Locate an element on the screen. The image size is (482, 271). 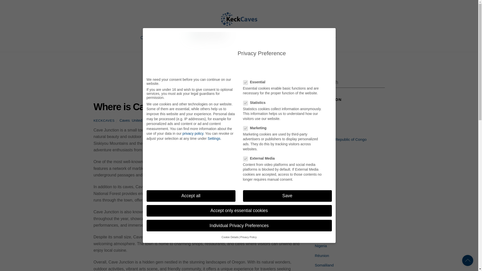
Caves is located at coordinates (151, 38).